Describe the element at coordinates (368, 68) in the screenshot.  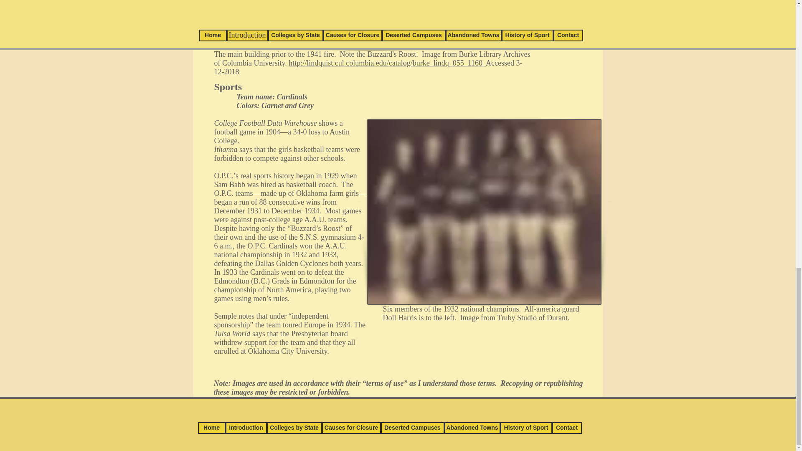
I see `Accessed 3-12-2018` at that location.